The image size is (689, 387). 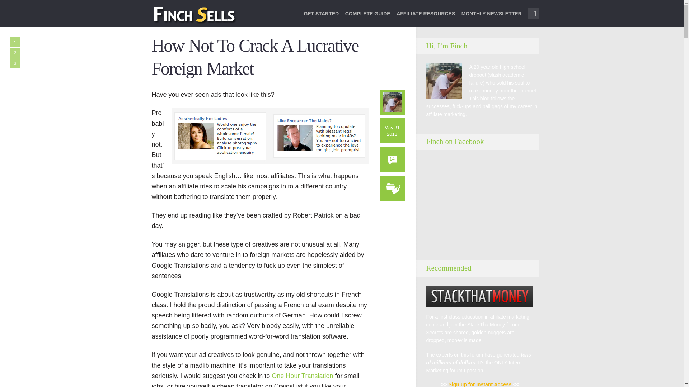 I want to click on Finch Sells, so click(x=220, y=15).